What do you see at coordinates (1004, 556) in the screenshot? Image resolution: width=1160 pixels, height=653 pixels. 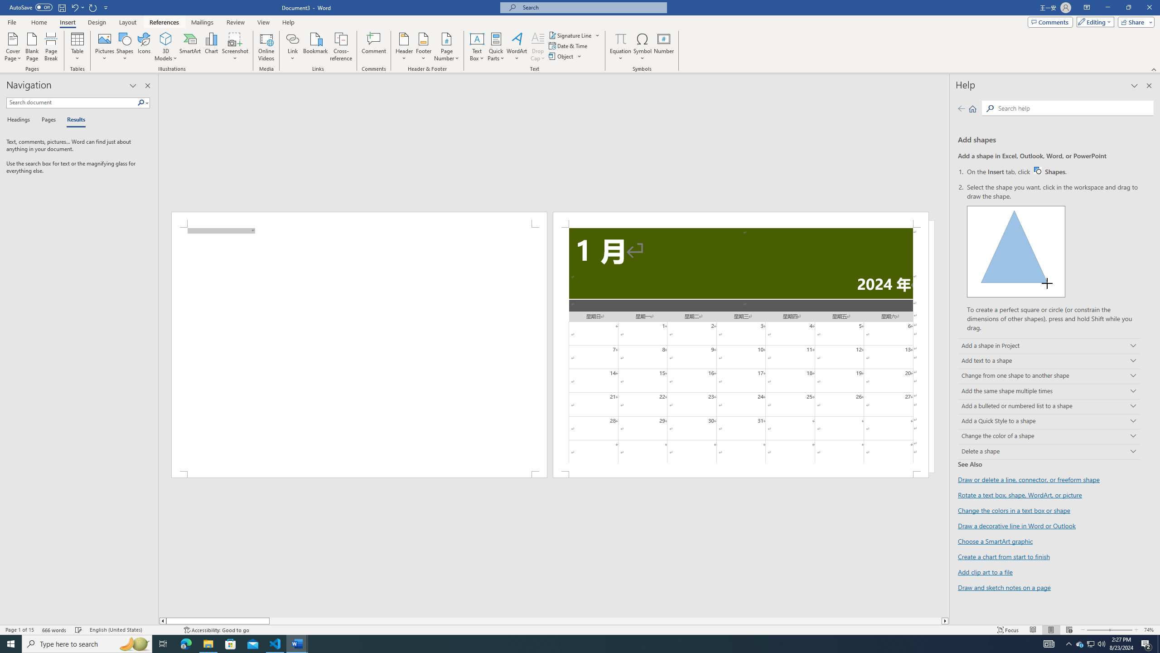 I see `Create a chart from start to finish` at bounding box center [1004, 556].